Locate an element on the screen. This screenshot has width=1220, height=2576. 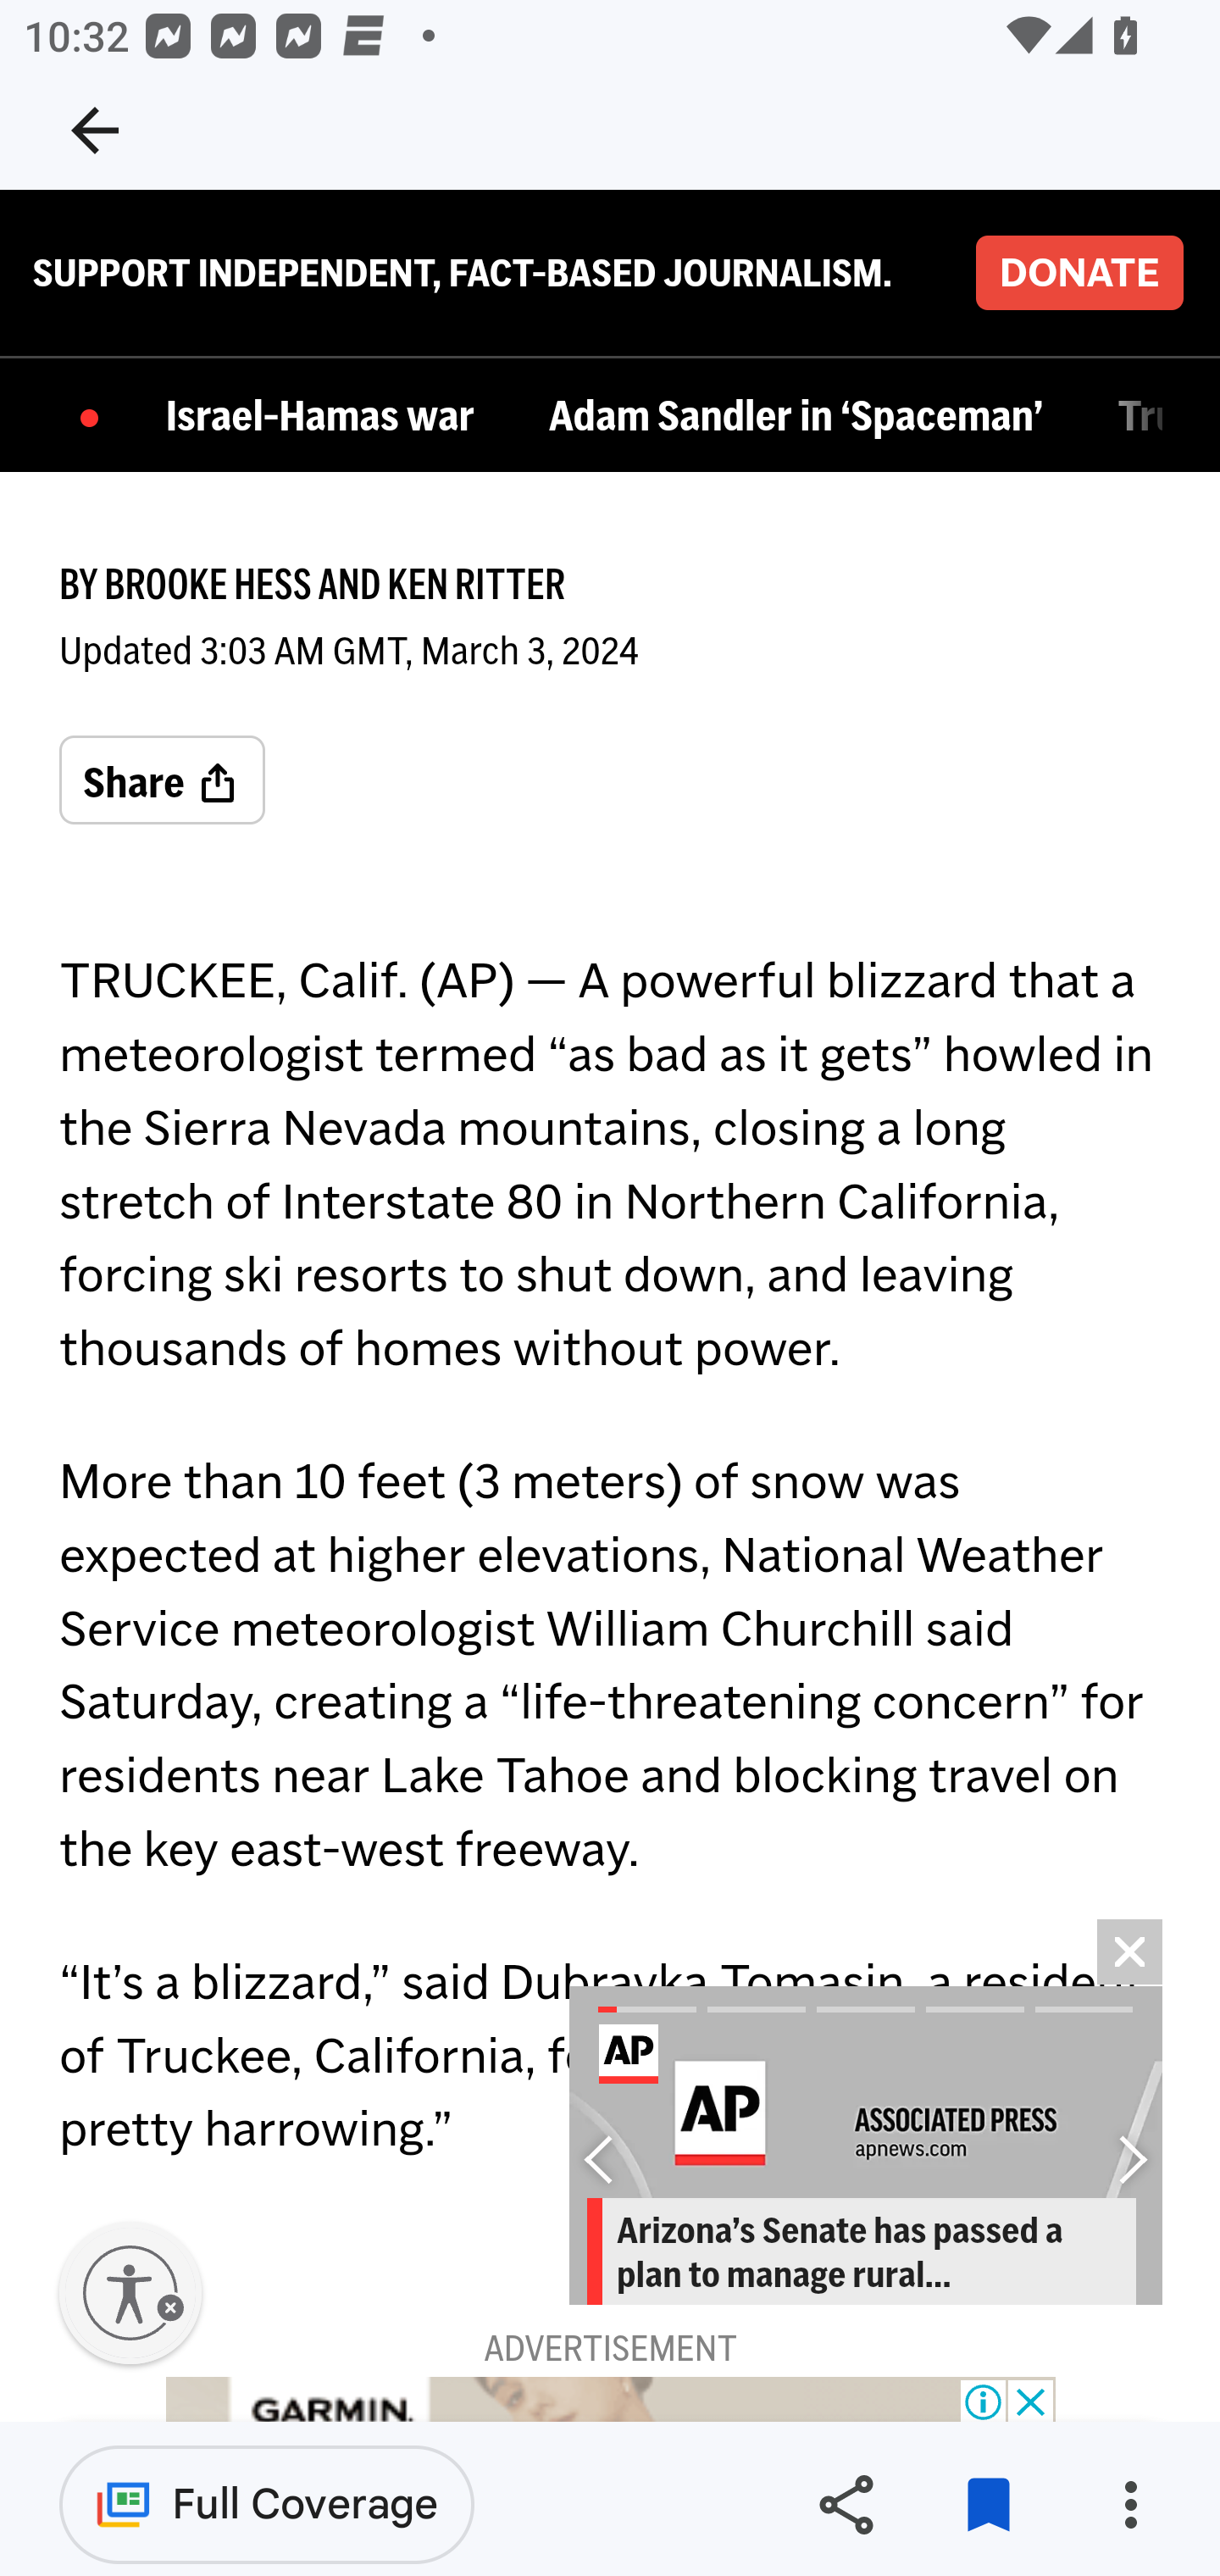
More options is located at coordinates (1130, 2505).